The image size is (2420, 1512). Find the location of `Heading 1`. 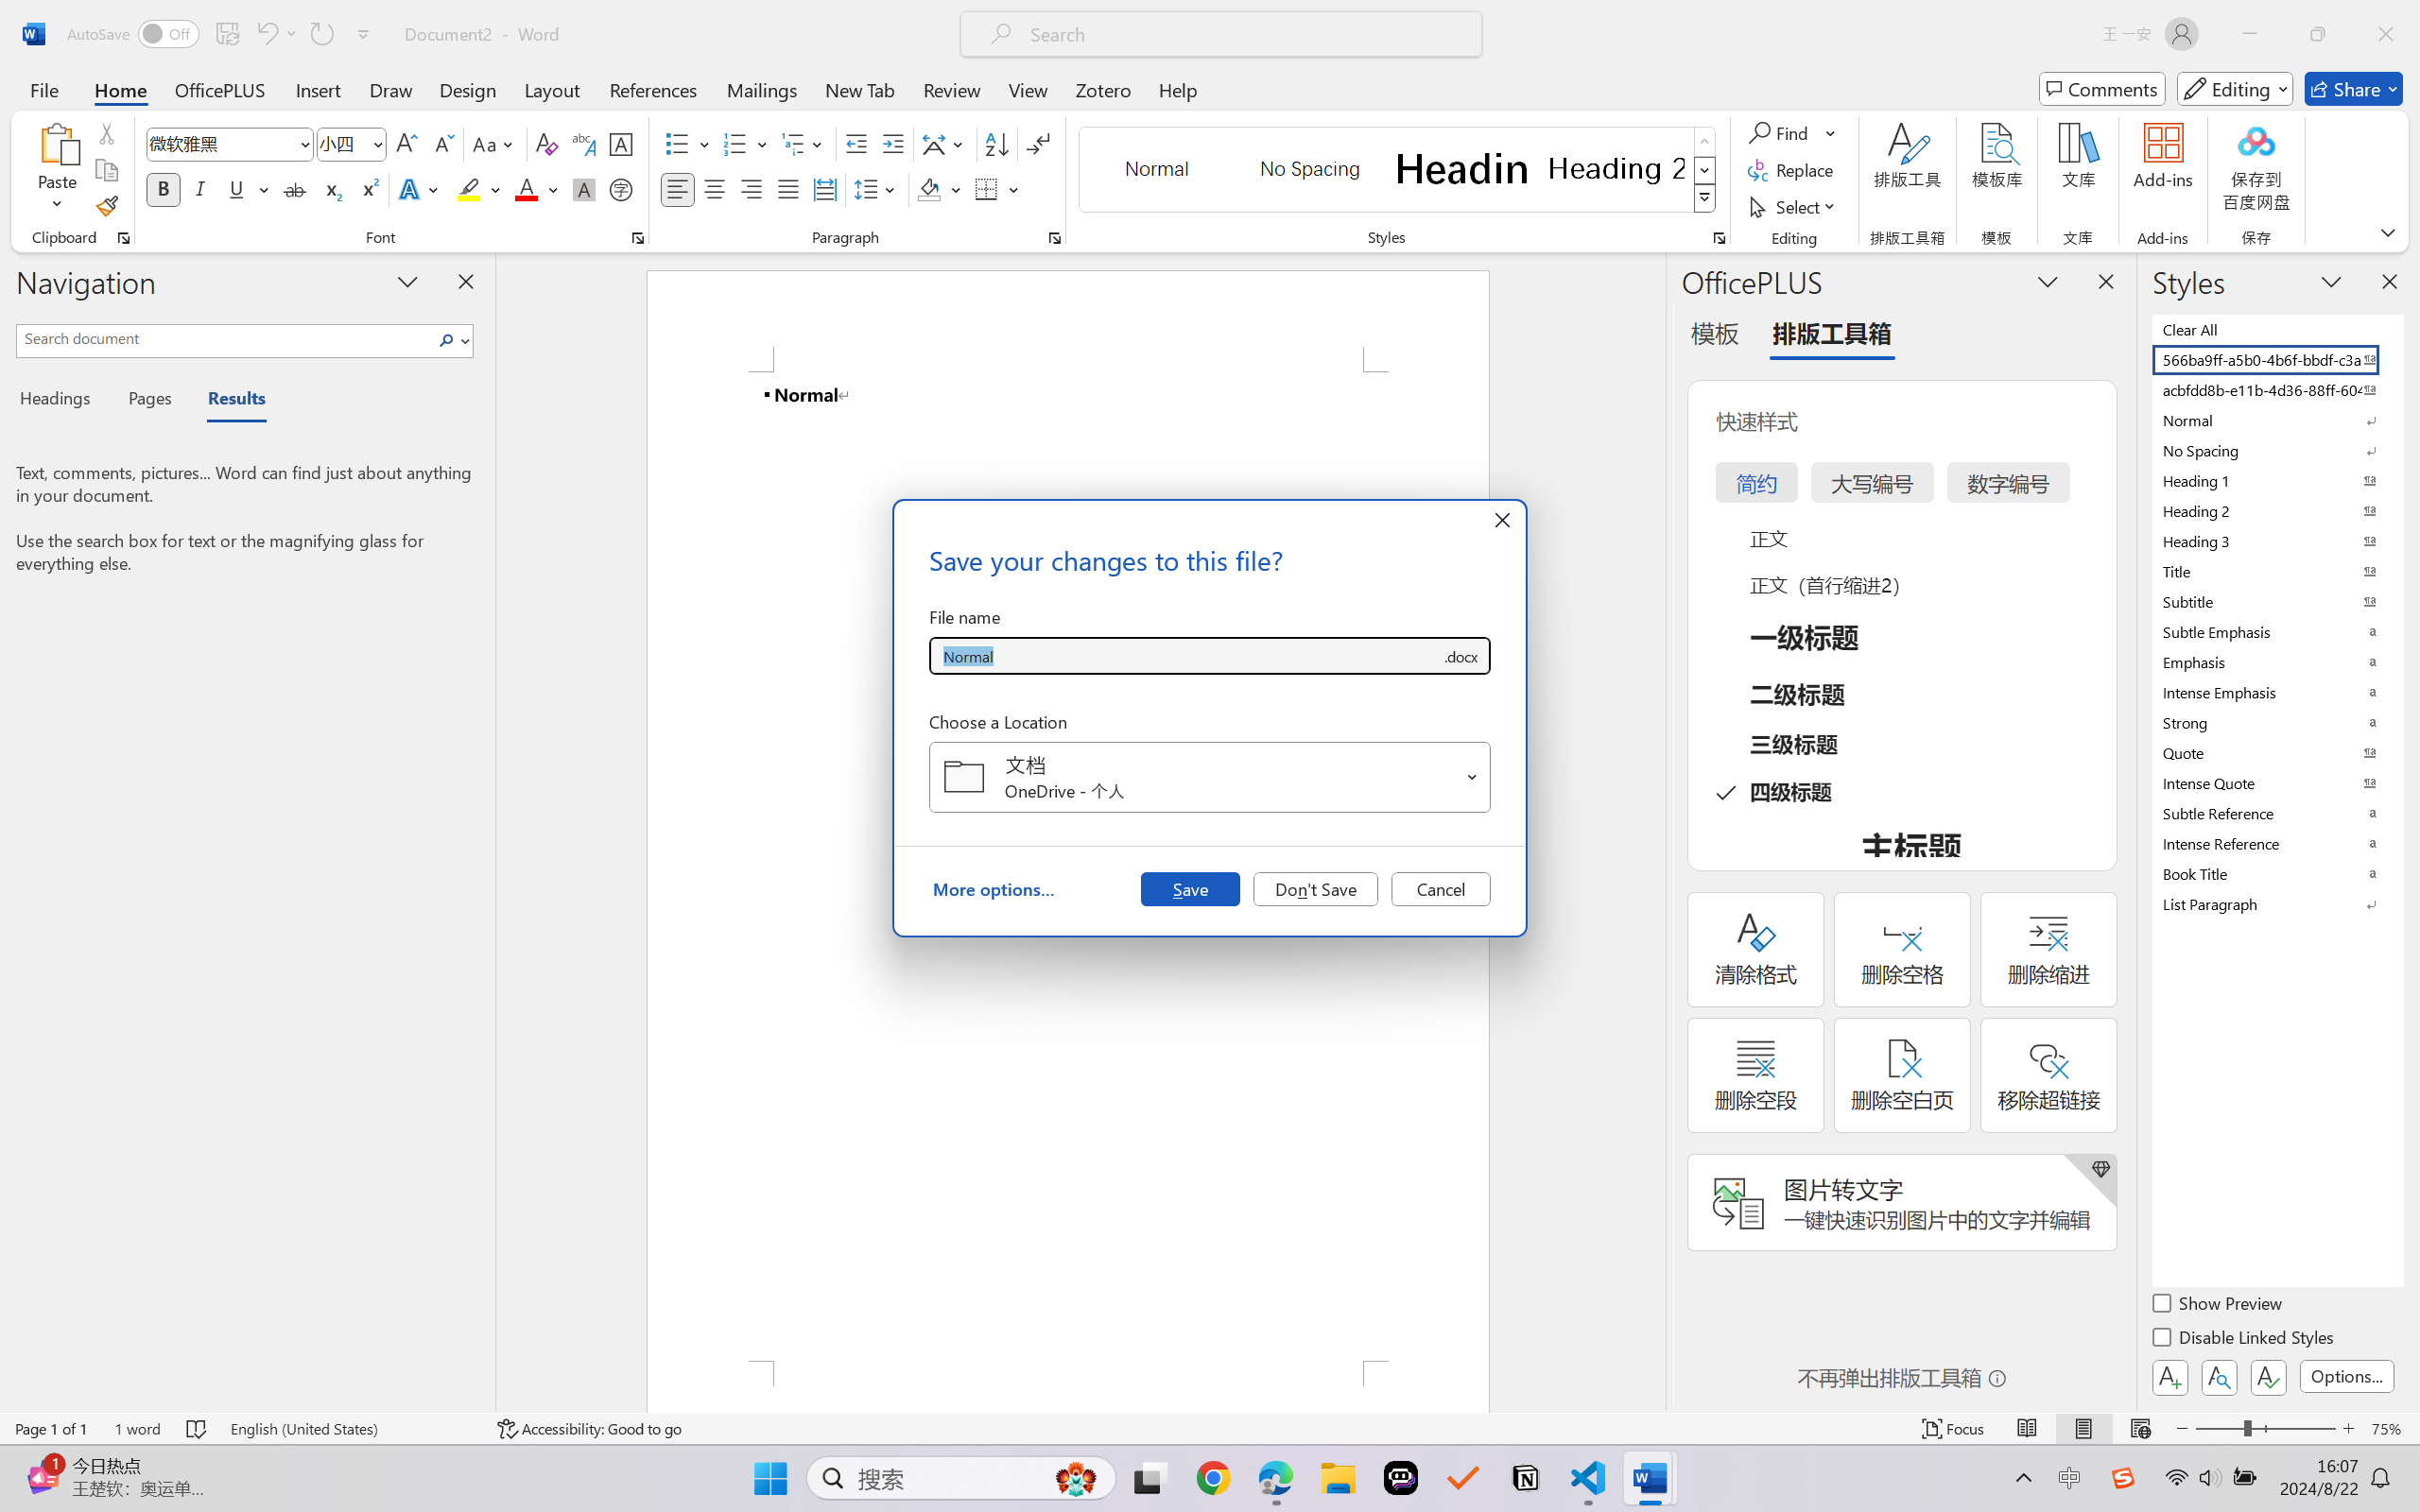

Heading 1 is located at coordinates (1462, 168).